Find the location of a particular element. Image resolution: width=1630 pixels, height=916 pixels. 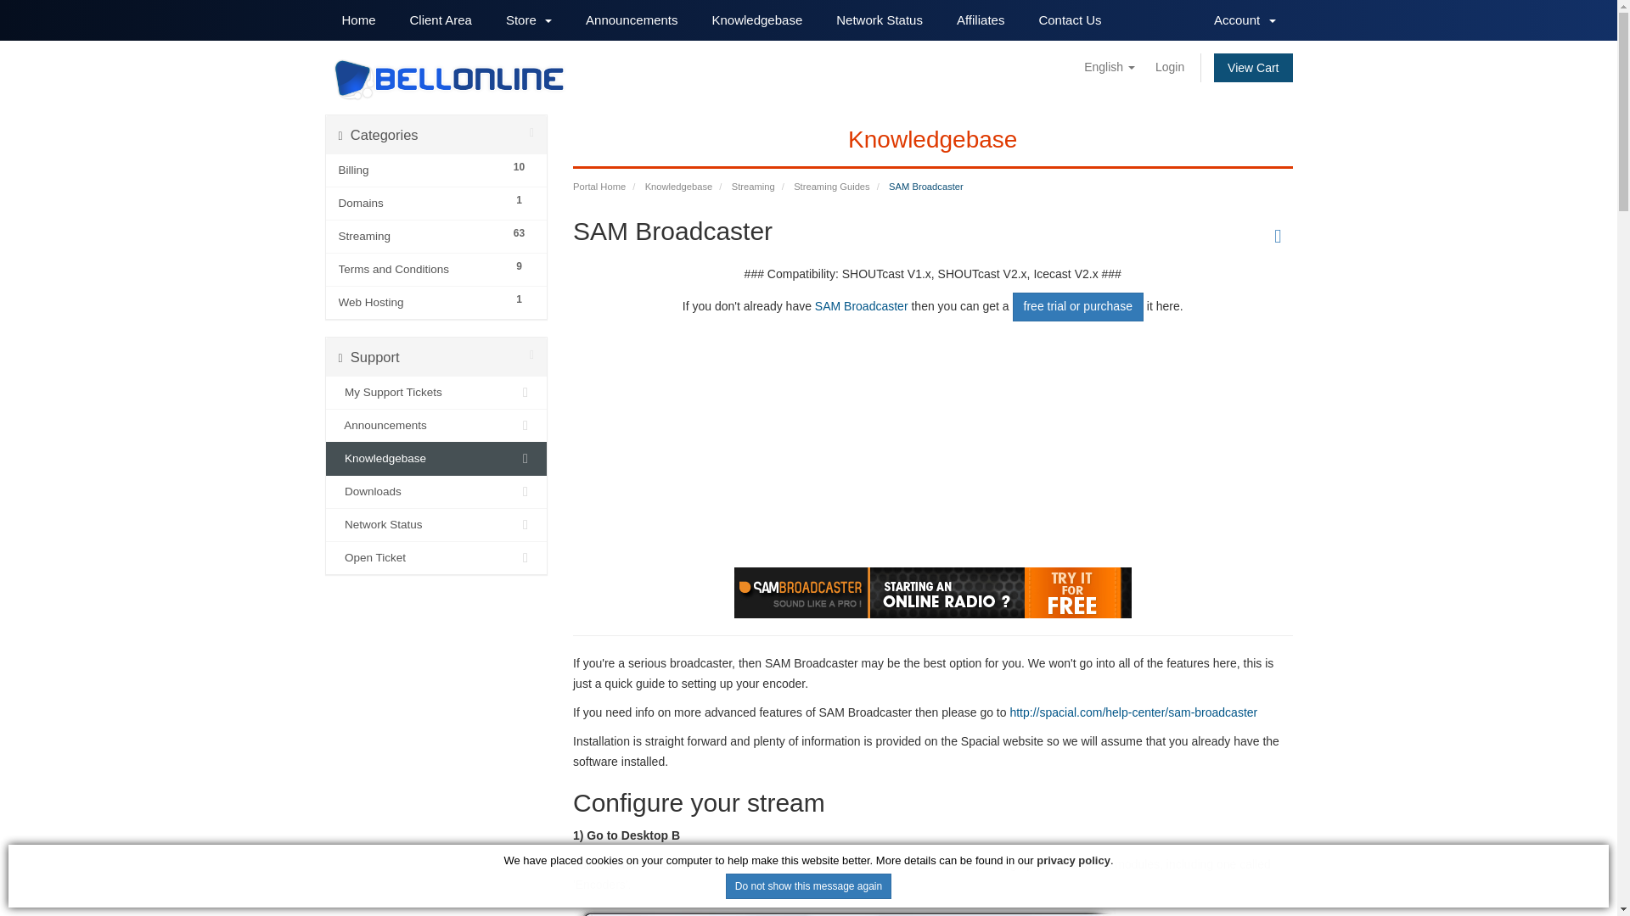

Home is located at coordinates (358, 20).